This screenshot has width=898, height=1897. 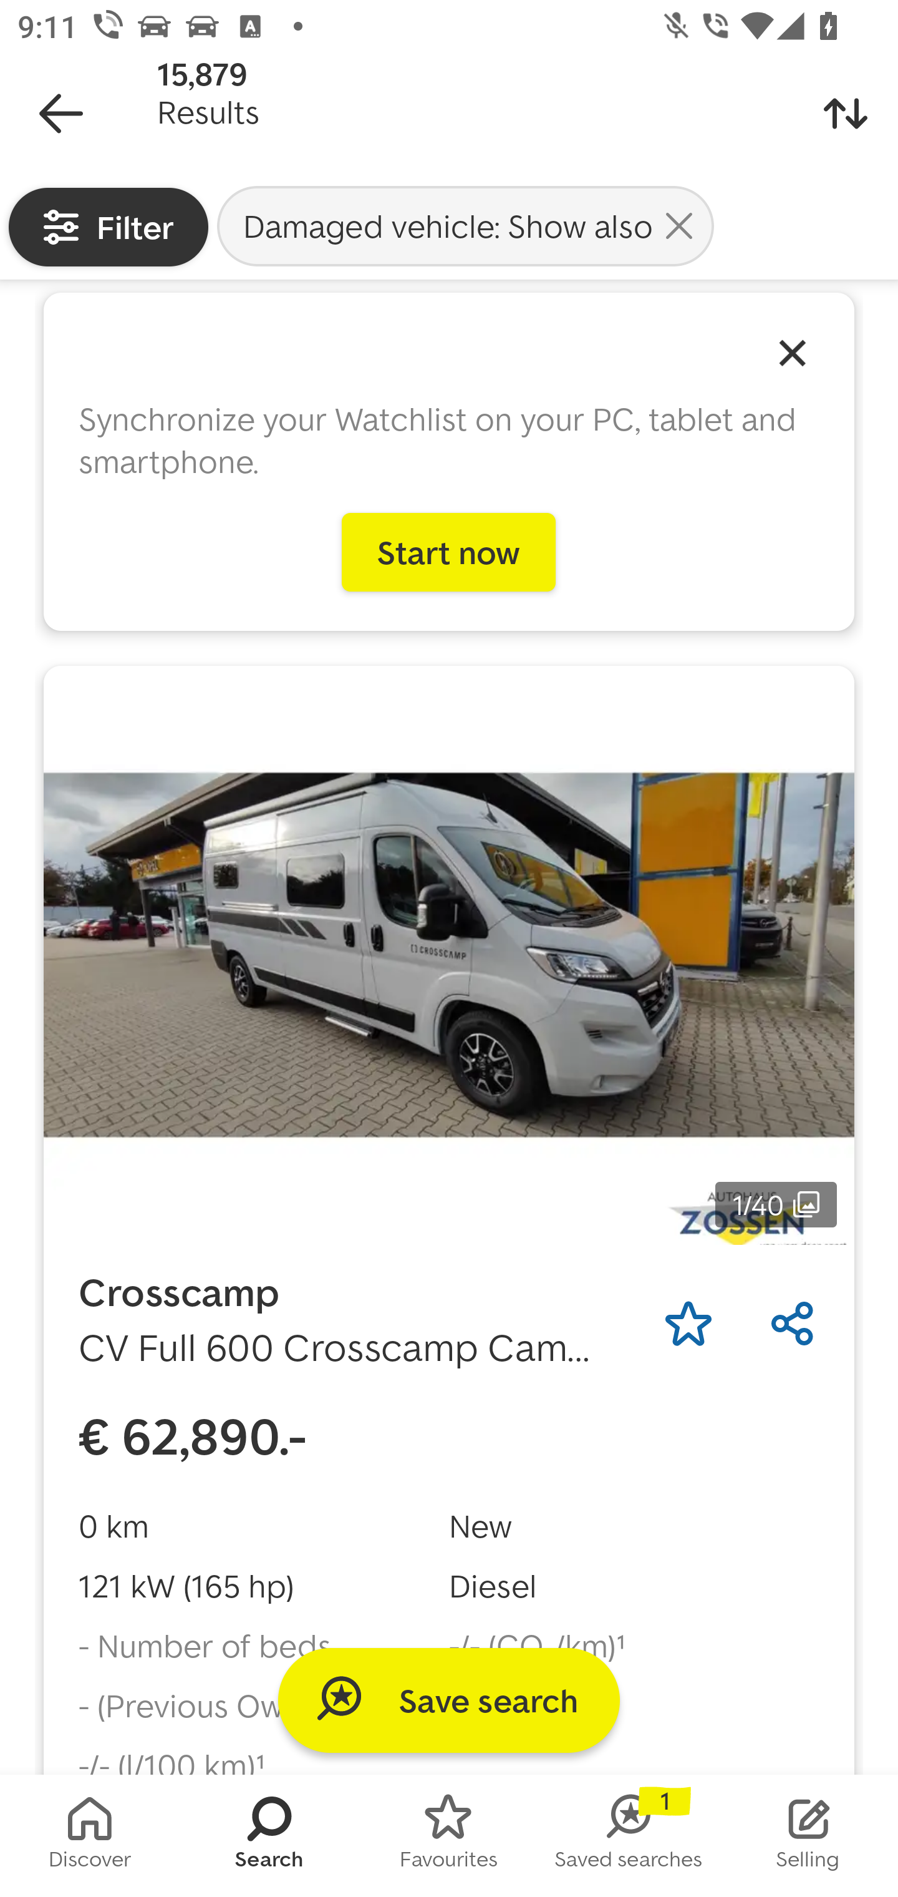 What do you see at coordinates (465, 225) in the screenshot?
I see `Damaged vehicle: Show also` at bounding box center [465, 225].